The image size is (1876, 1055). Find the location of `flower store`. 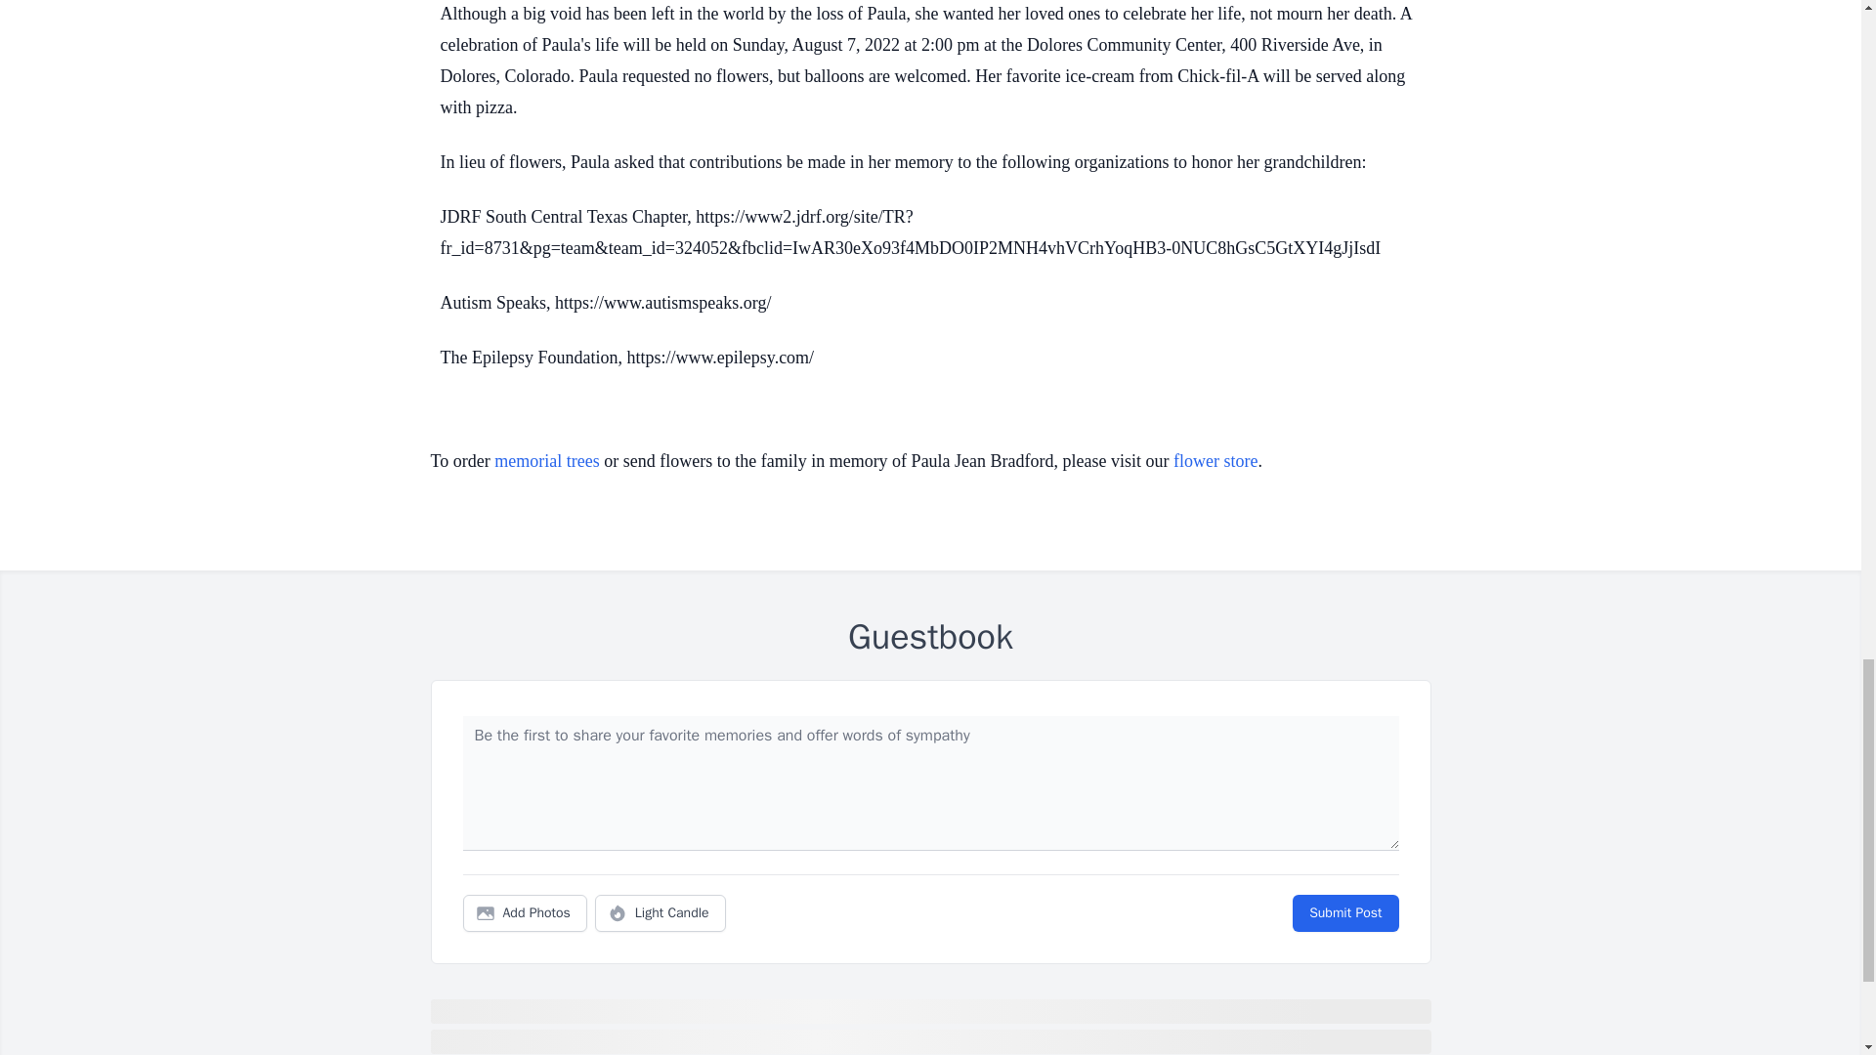

flower store is located at coordinates (1215, 461).